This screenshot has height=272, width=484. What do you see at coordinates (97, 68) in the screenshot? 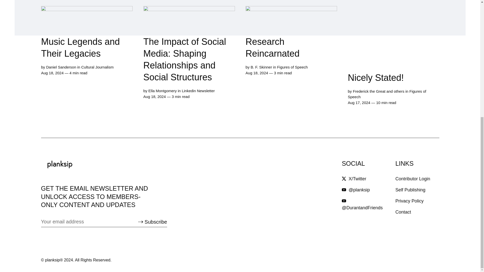
I see `Cultural Journalism` at bounding box center [97, 68].